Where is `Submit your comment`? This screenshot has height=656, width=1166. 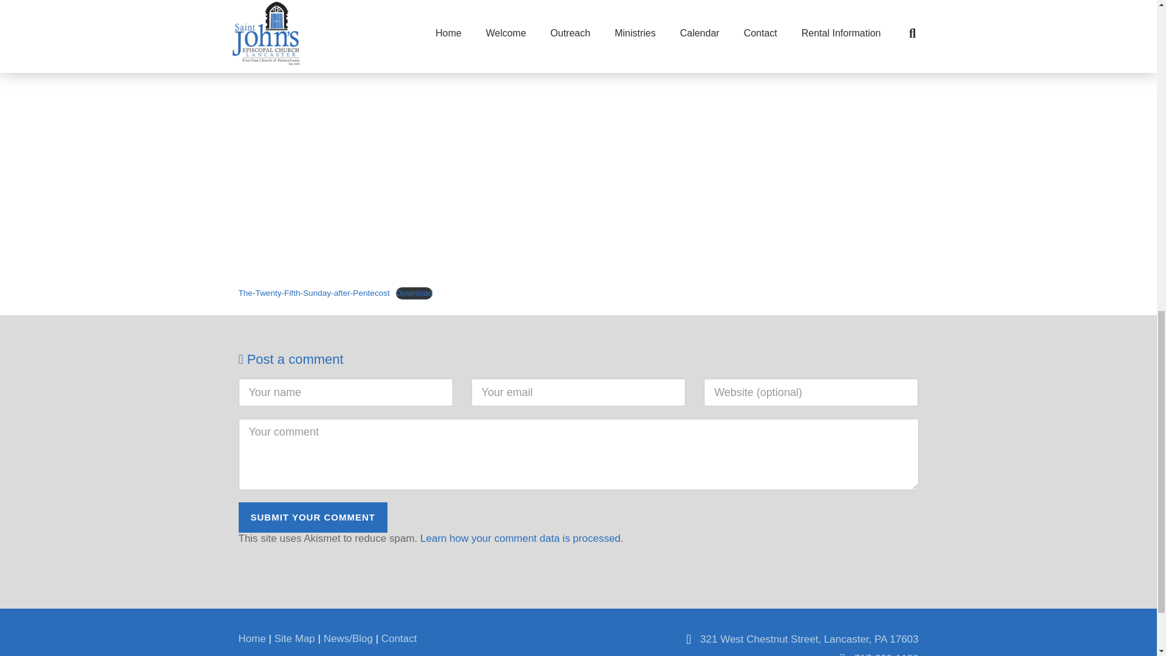
Submit your comment is located at coordinates (312, 518).